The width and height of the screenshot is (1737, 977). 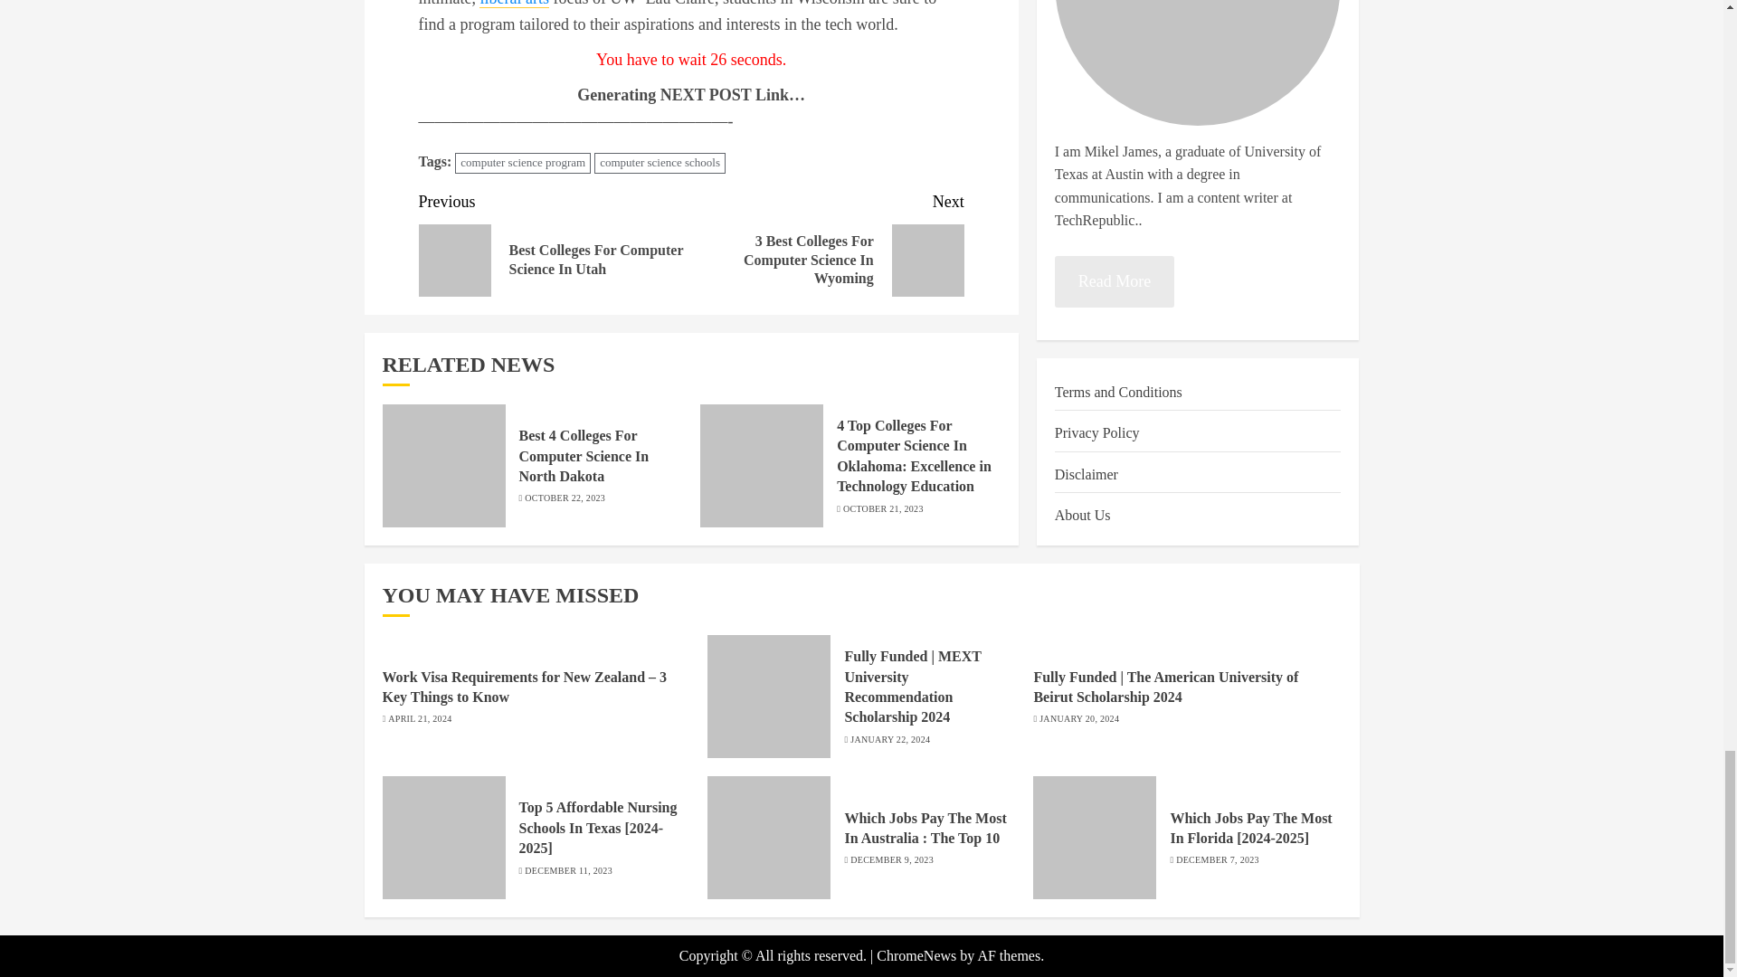 I want to click on computer science schools, so click(x=660, y=163).